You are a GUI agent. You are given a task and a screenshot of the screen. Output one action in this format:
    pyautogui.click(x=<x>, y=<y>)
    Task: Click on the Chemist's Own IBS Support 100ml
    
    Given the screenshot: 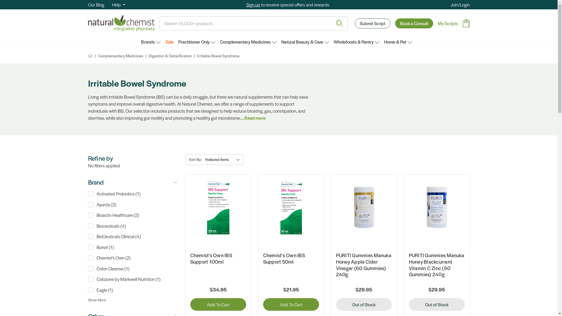 What is the action you would take?
    pyautogui.click(x=218, y=258)
    